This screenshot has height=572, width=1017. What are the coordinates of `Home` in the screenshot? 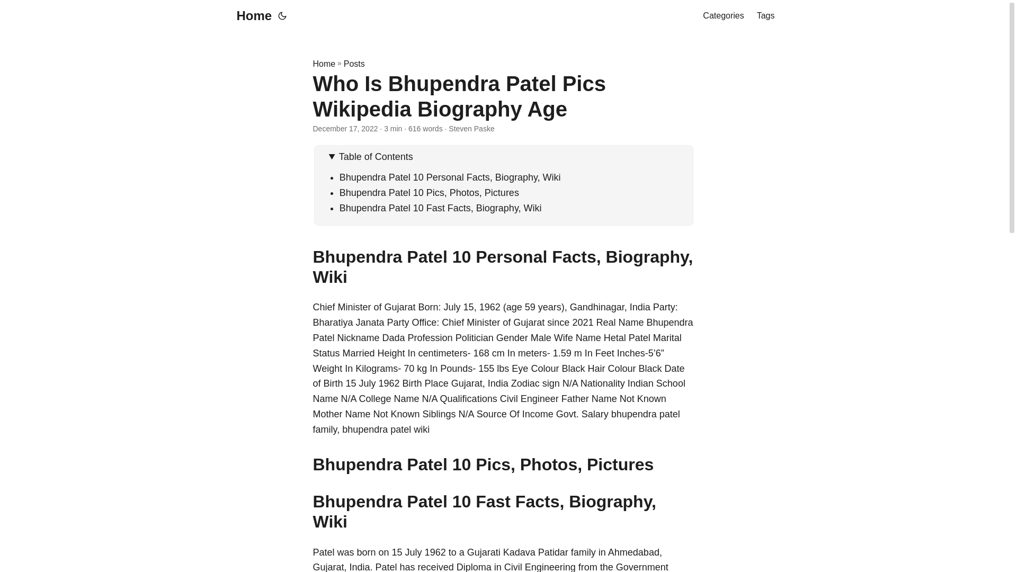 It's located at (324, 64).